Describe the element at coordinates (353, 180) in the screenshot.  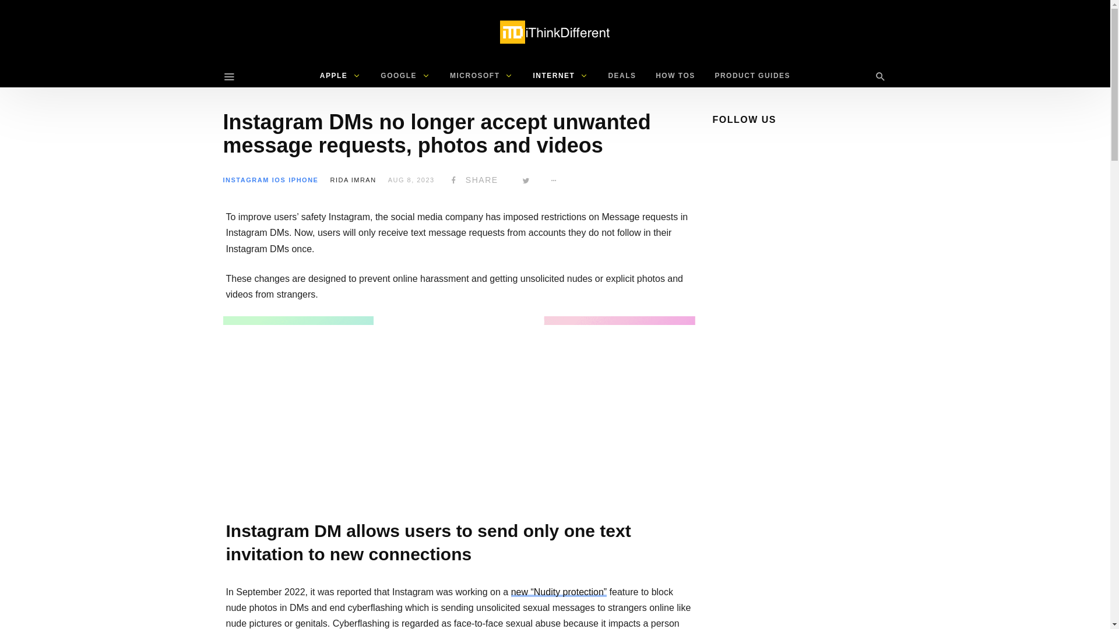
I see `Posts by Rida Imran` at that location.